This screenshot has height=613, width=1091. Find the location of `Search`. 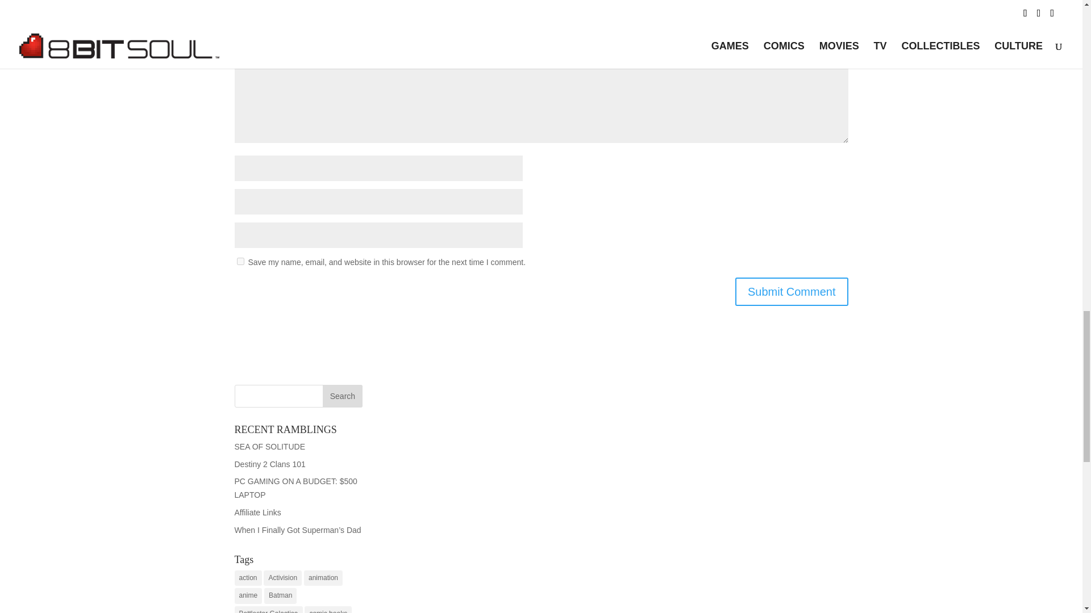

Search is located at coordinates (342, 396).